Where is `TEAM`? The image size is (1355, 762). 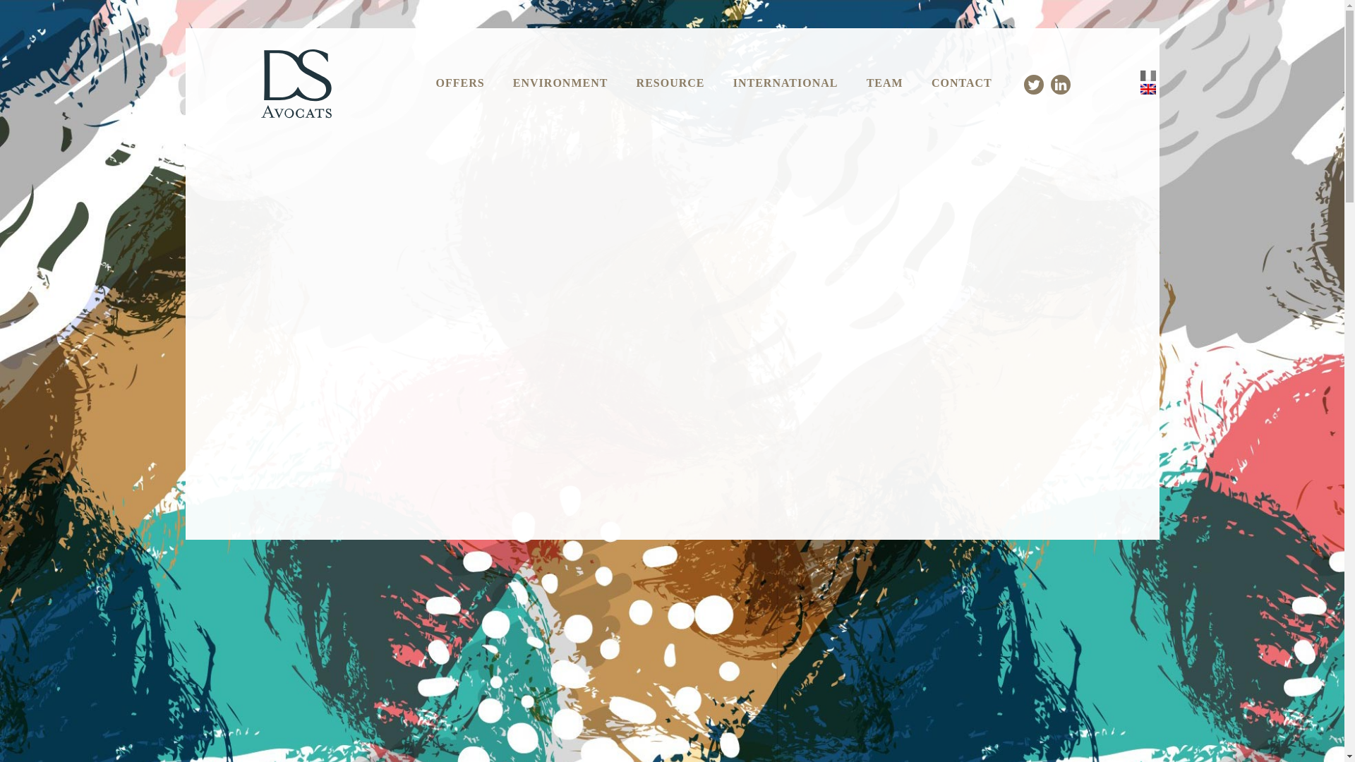
TEAM is located at coordinates (885, 83).